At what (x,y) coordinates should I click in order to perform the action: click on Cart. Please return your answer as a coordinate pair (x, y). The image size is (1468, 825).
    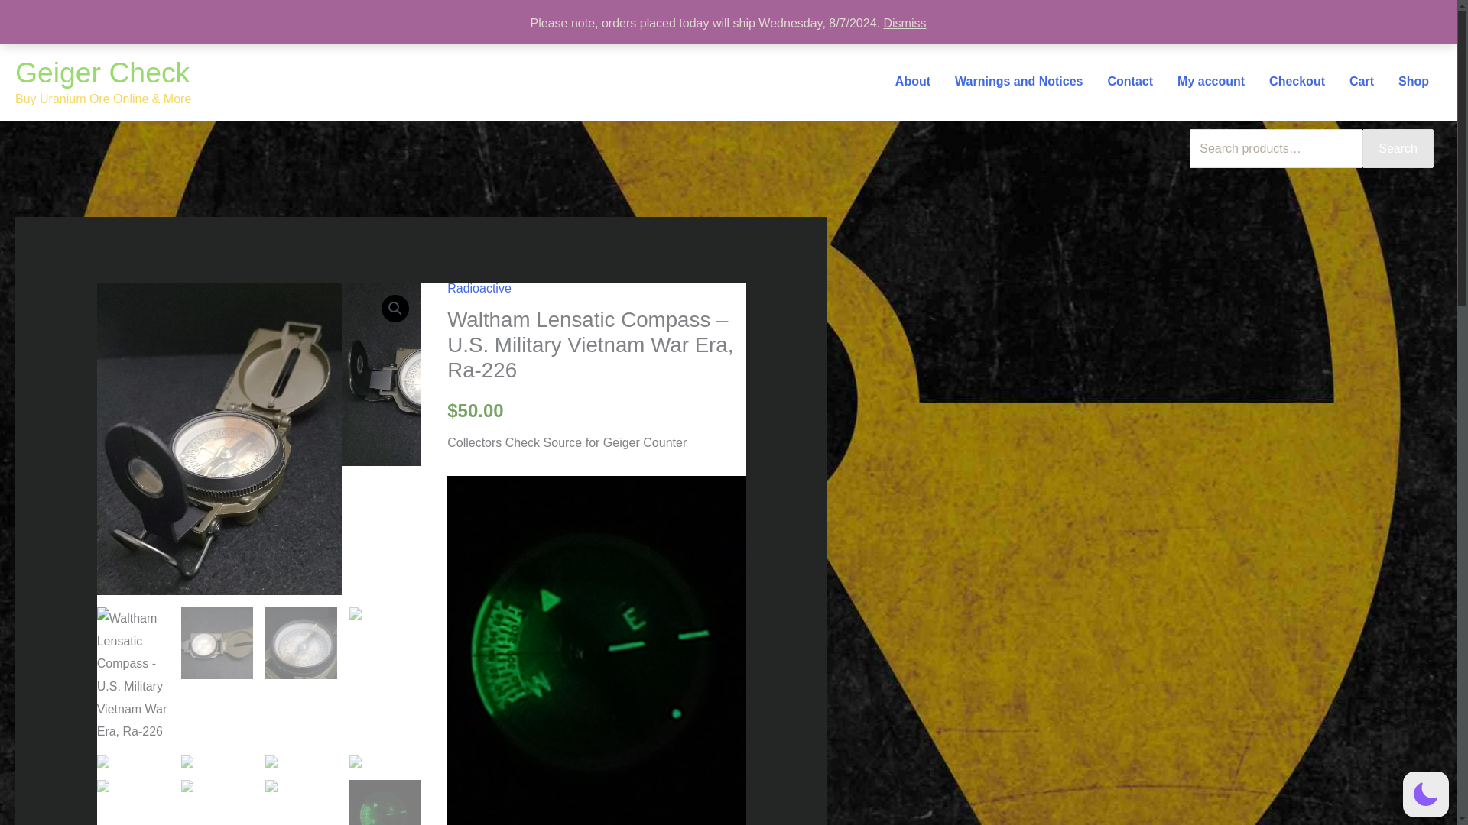
    Looking at the image, I should click on (1361, 81).